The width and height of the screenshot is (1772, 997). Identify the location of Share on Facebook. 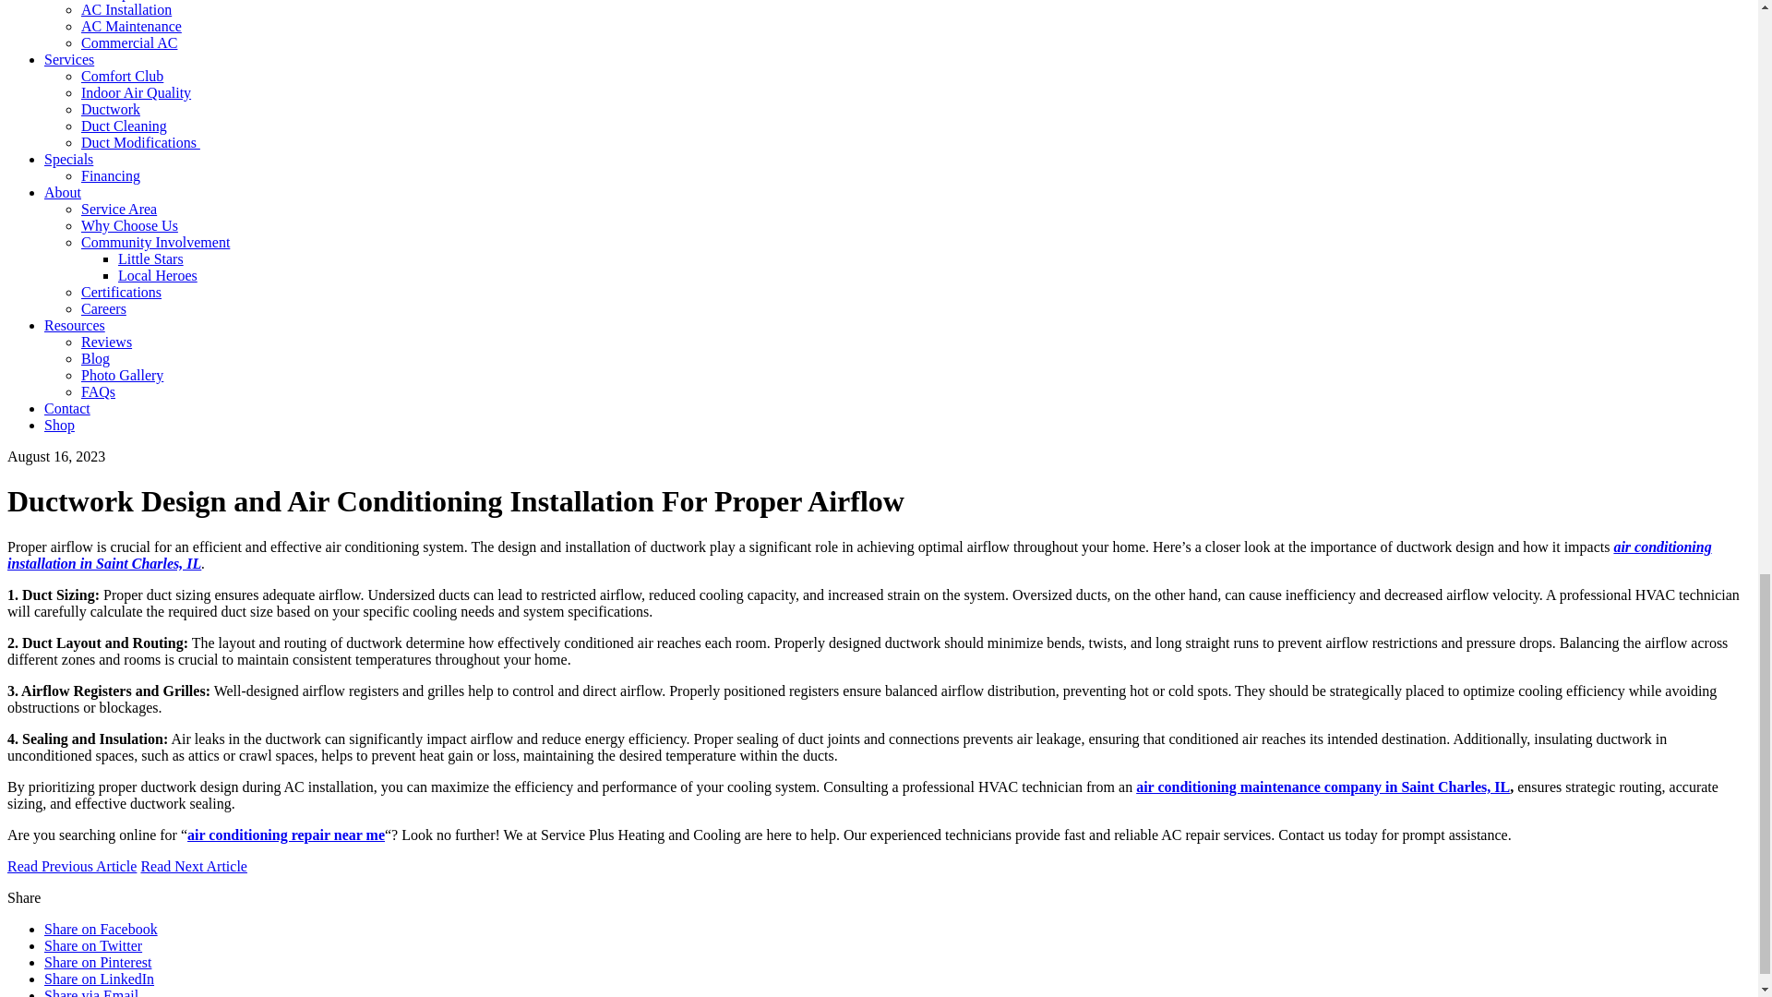
(101, 929).